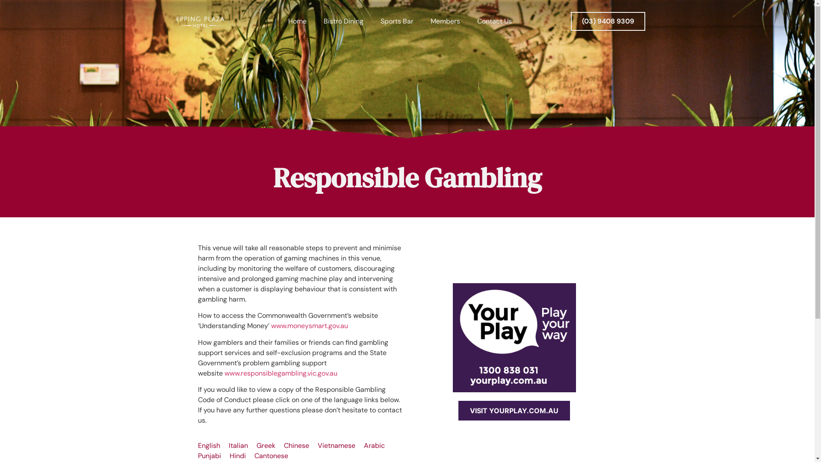 This screenshot has width=821, height=462. What do you see at coordinates (209, 446) in the screenshot?
I see `English` at bounding box center [209, 446].